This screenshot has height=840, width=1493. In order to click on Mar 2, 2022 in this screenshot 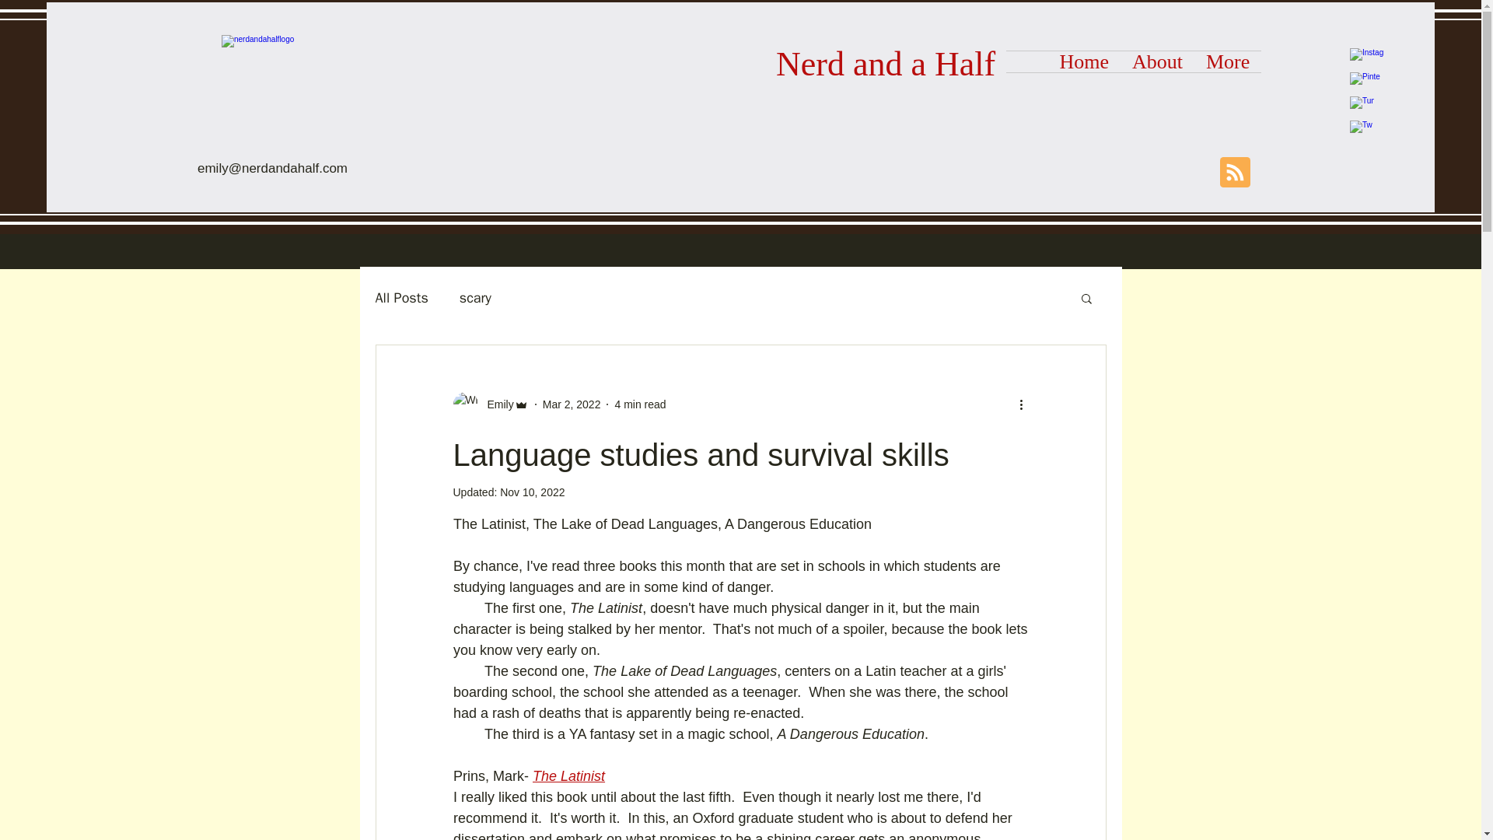, I will do `click(572, 404)`.